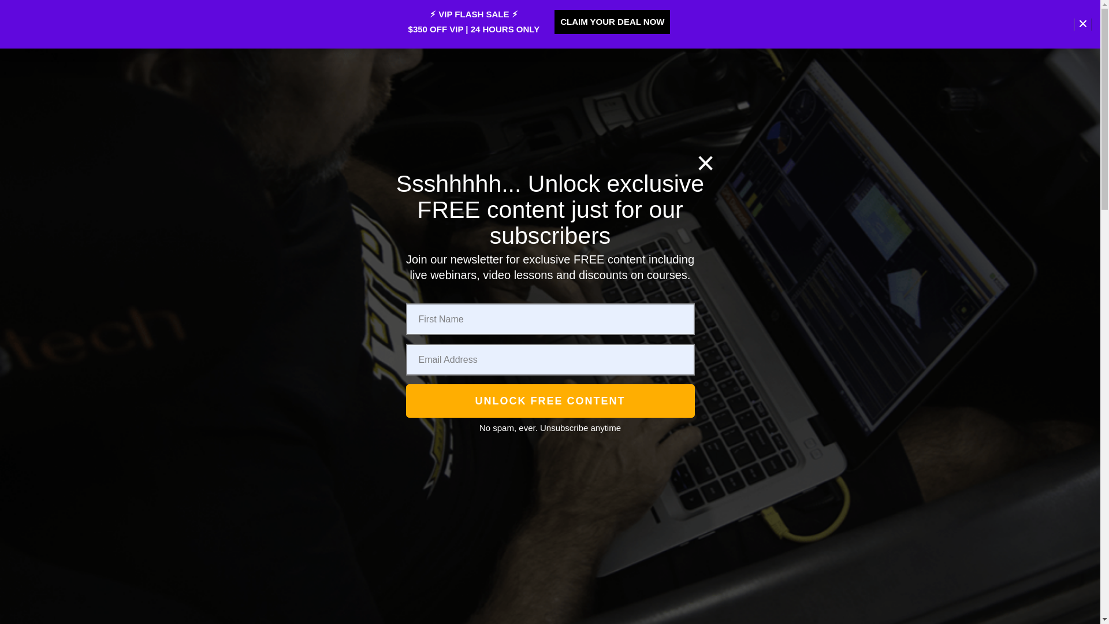 The height and width of the screenshot is (624, 1109). I want to click on Click here to view Zorro, so click(270, 536).